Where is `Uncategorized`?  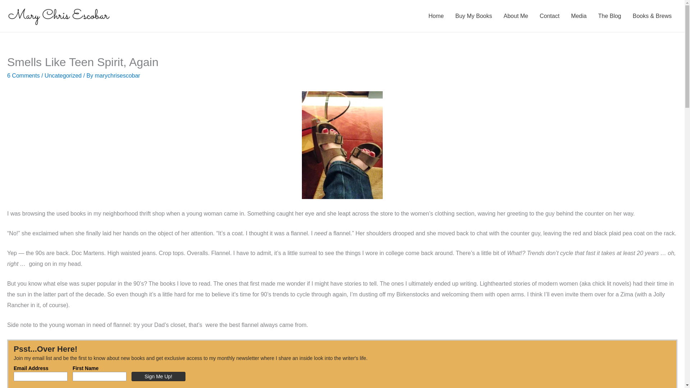
Uncategorized is located at coordinates (63, 75).